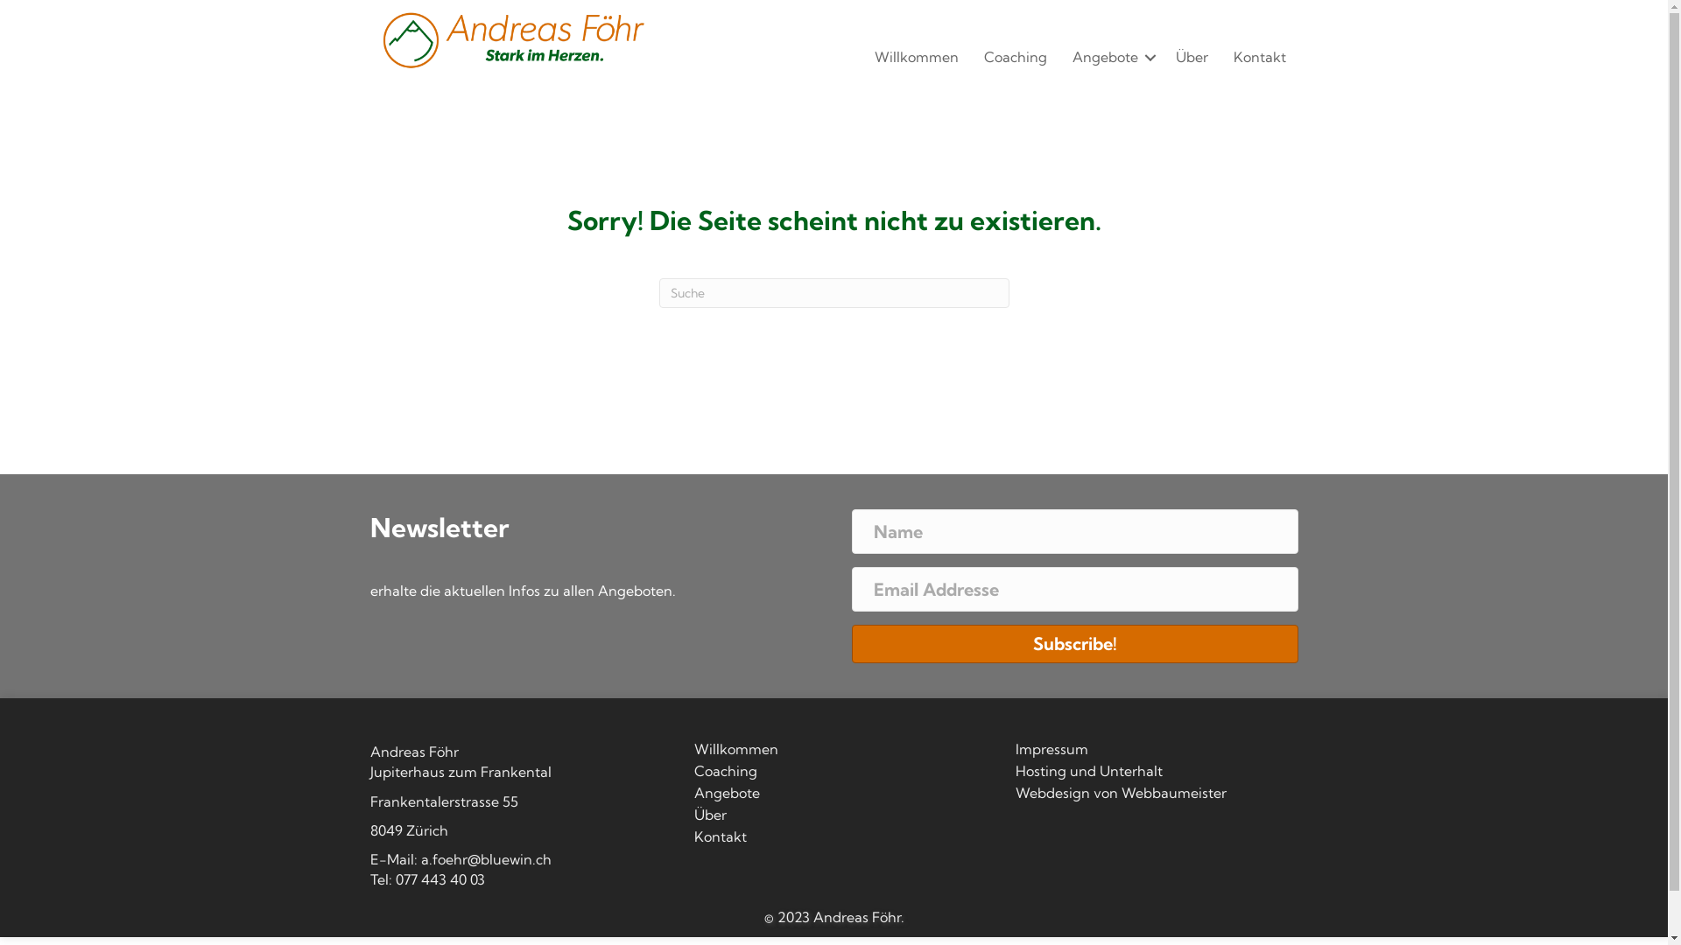  Describe the element at coordinates (1074, 644) in the screenshot. I see `Subscribe!` at that location.